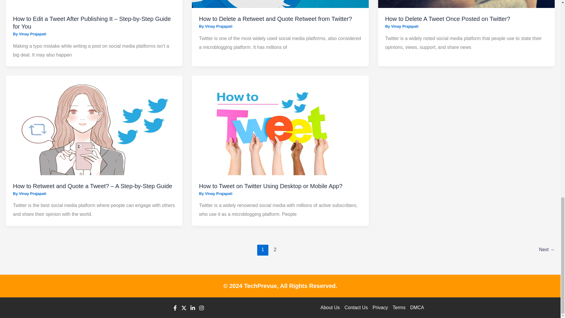  I want to click on View all posts by Vinay Prajapati, so click(32, 34).